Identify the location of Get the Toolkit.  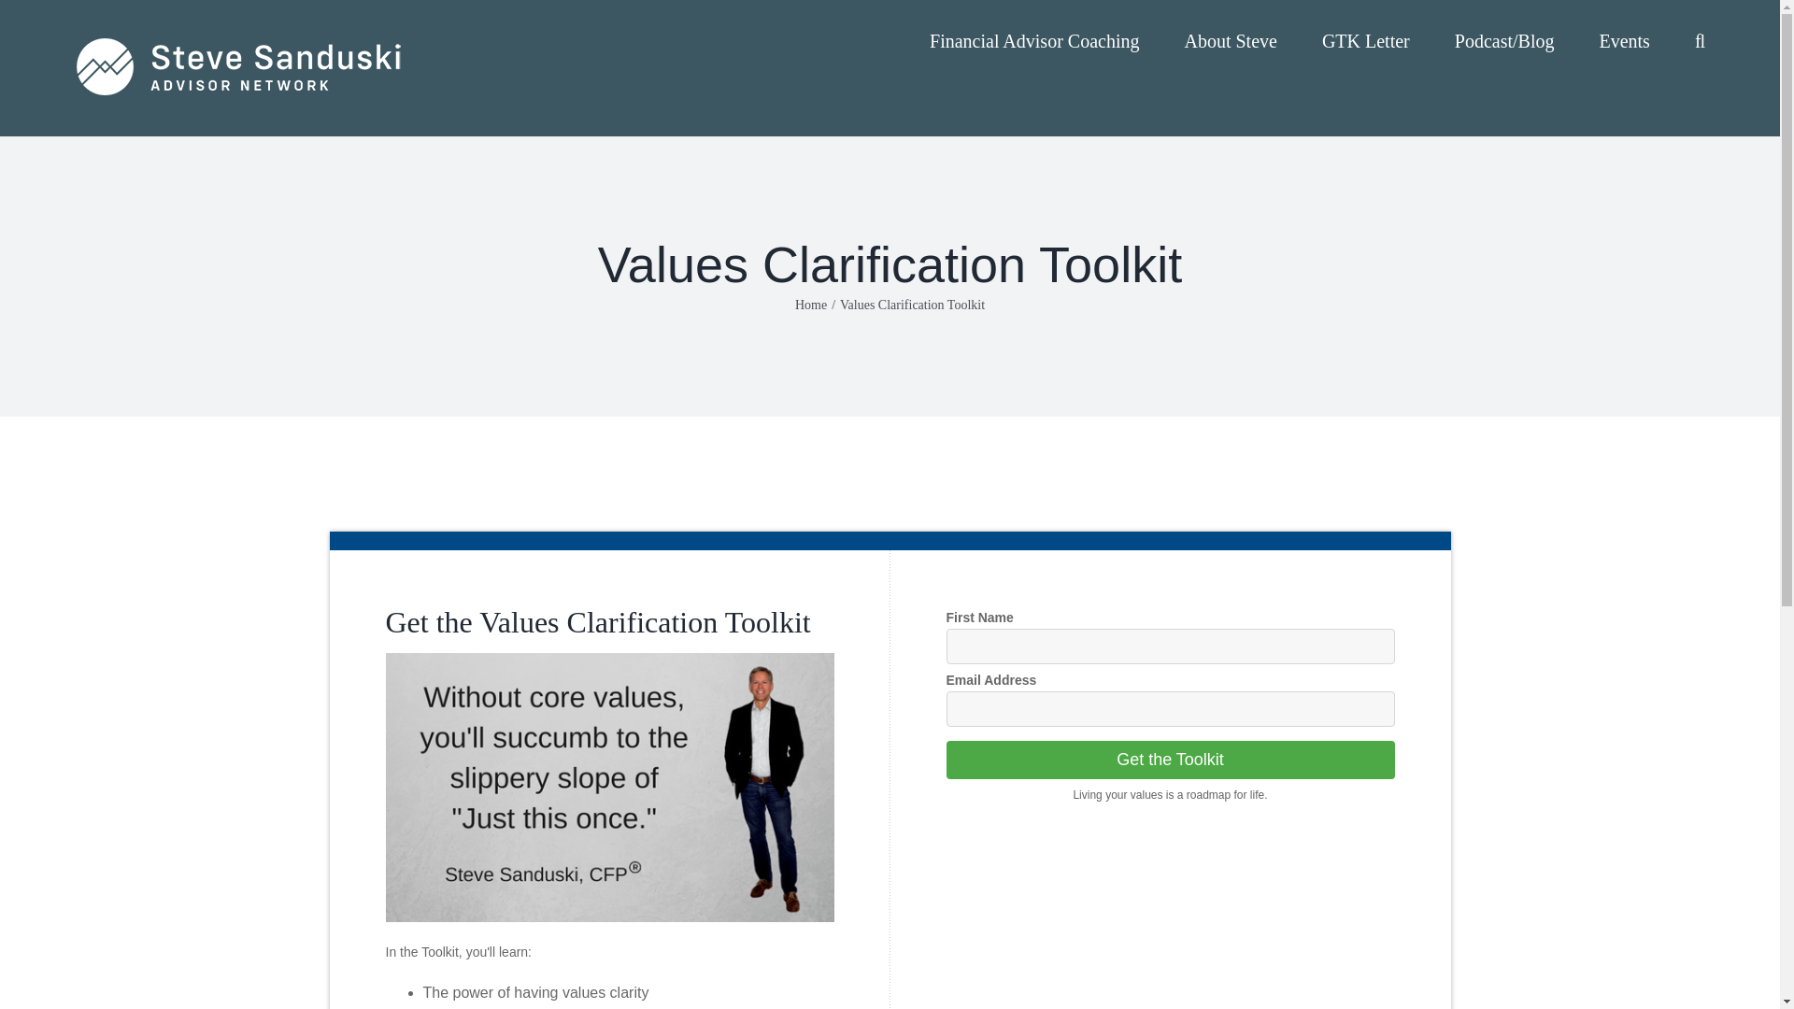
(1169, 759).